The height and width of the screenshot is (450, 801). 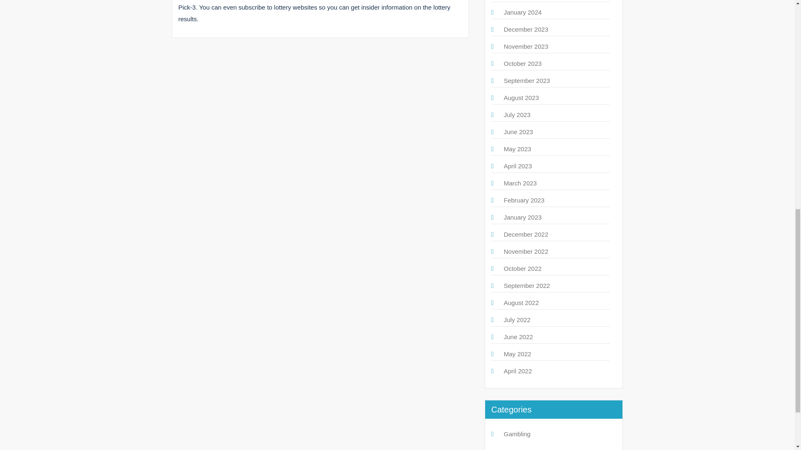 I want to click on November 2022, so click(x=526, y=252).